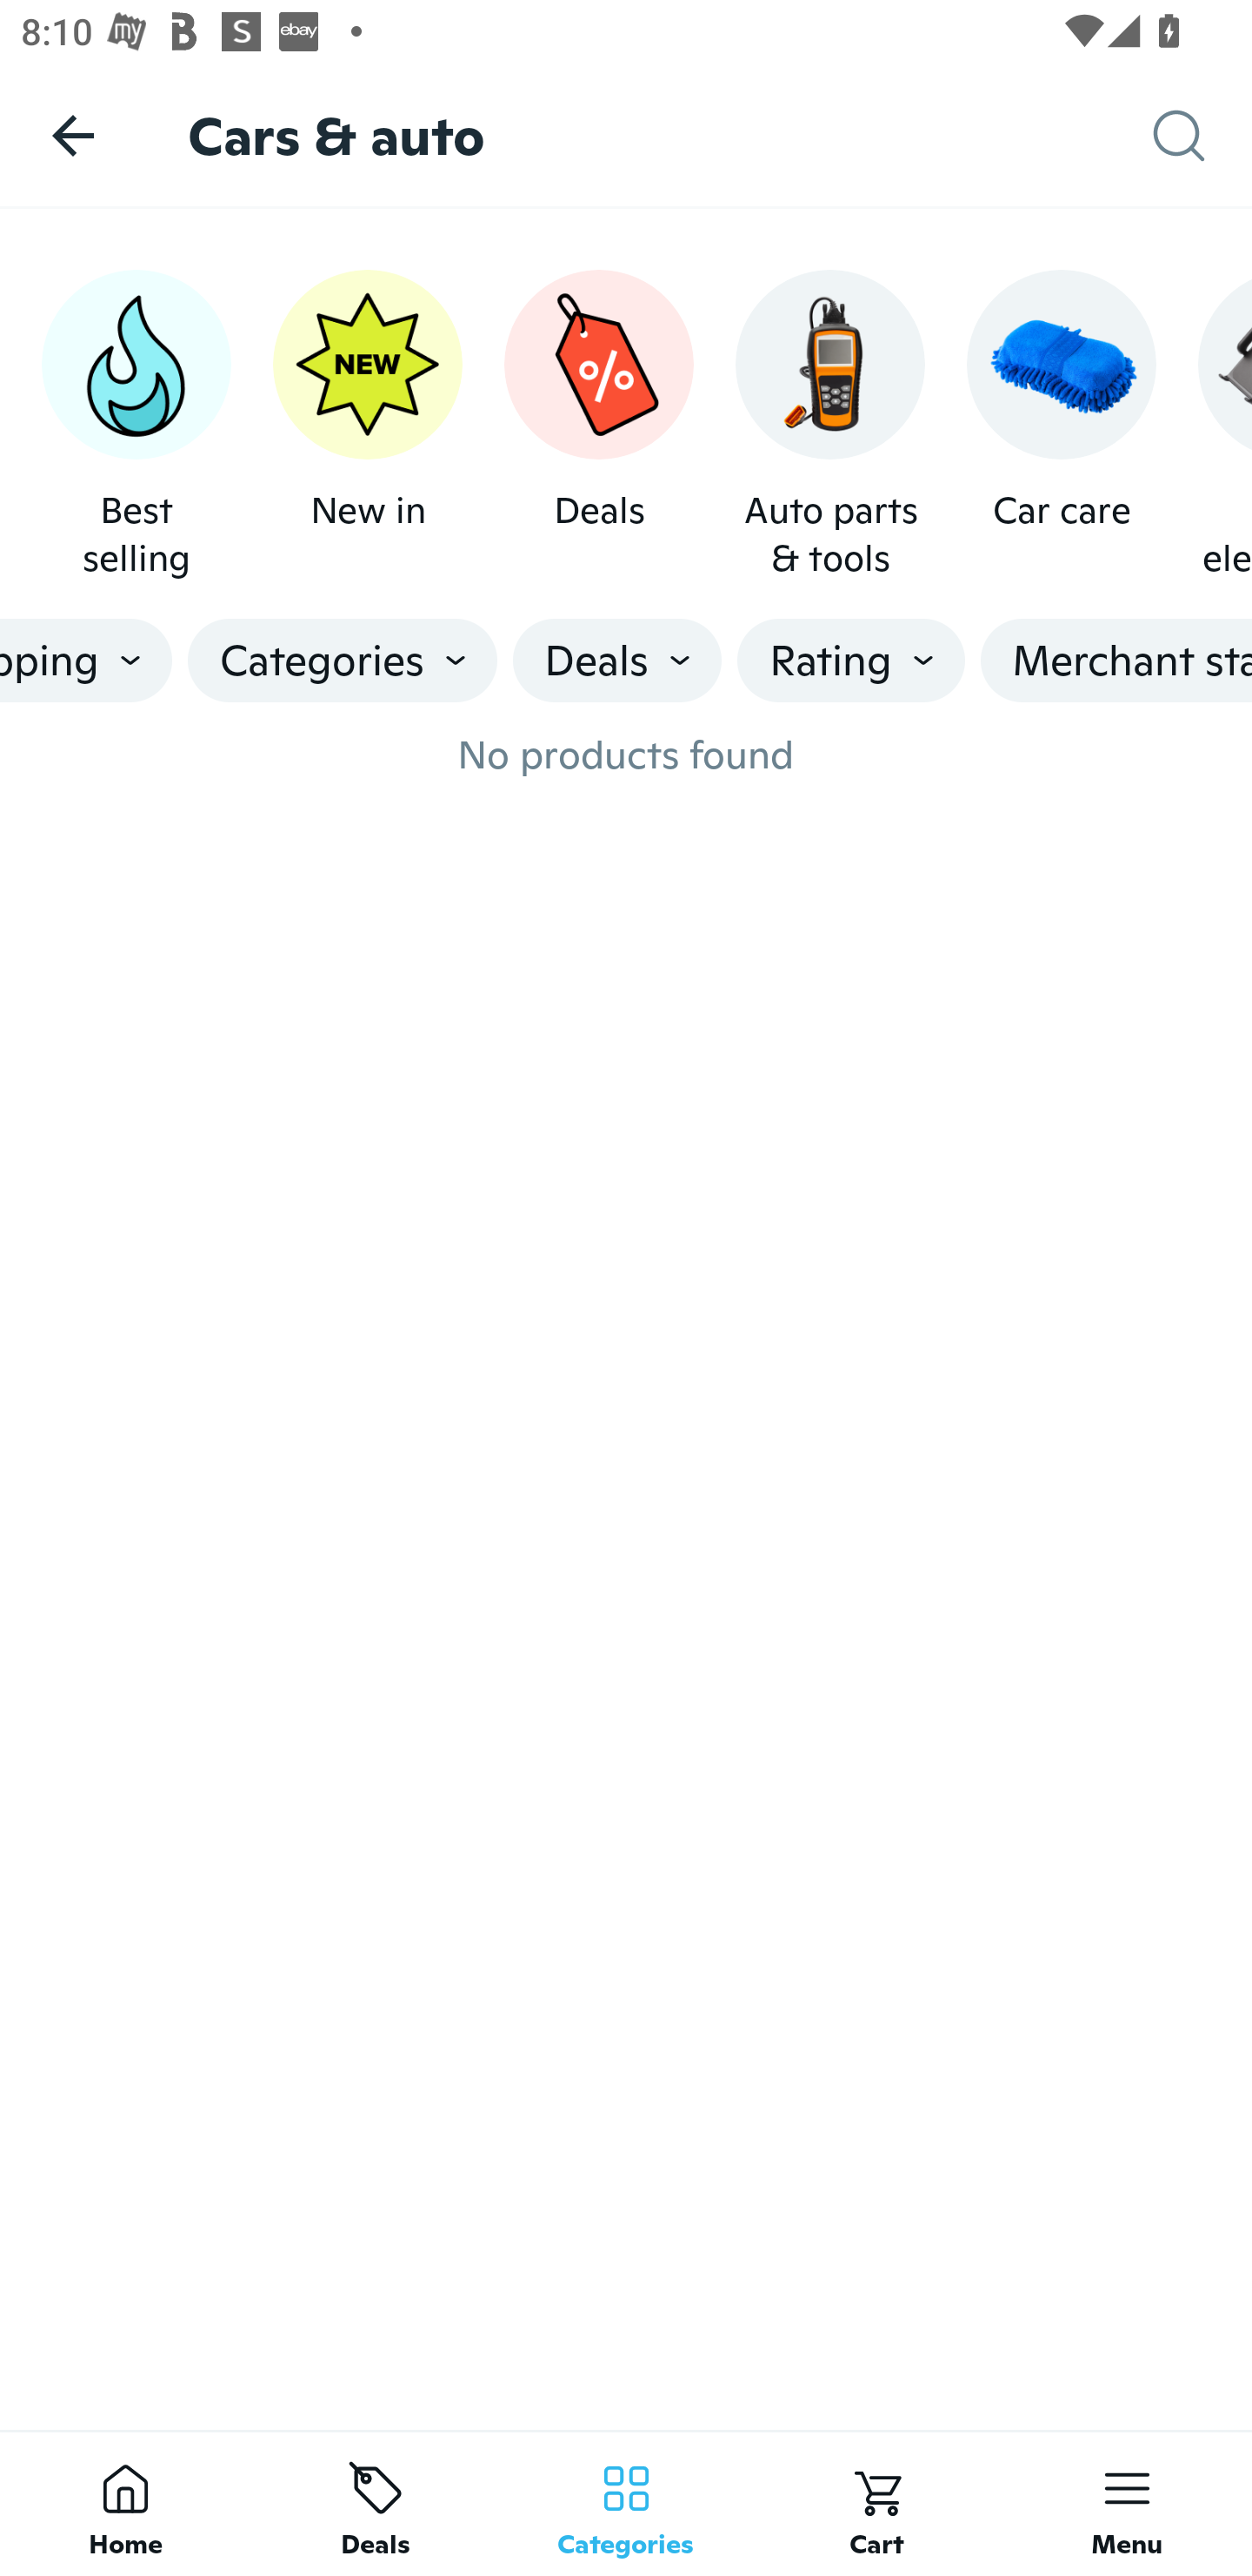 This screenshot has width=1252, height=2576. I want to click on Search, so click(1202, 136).